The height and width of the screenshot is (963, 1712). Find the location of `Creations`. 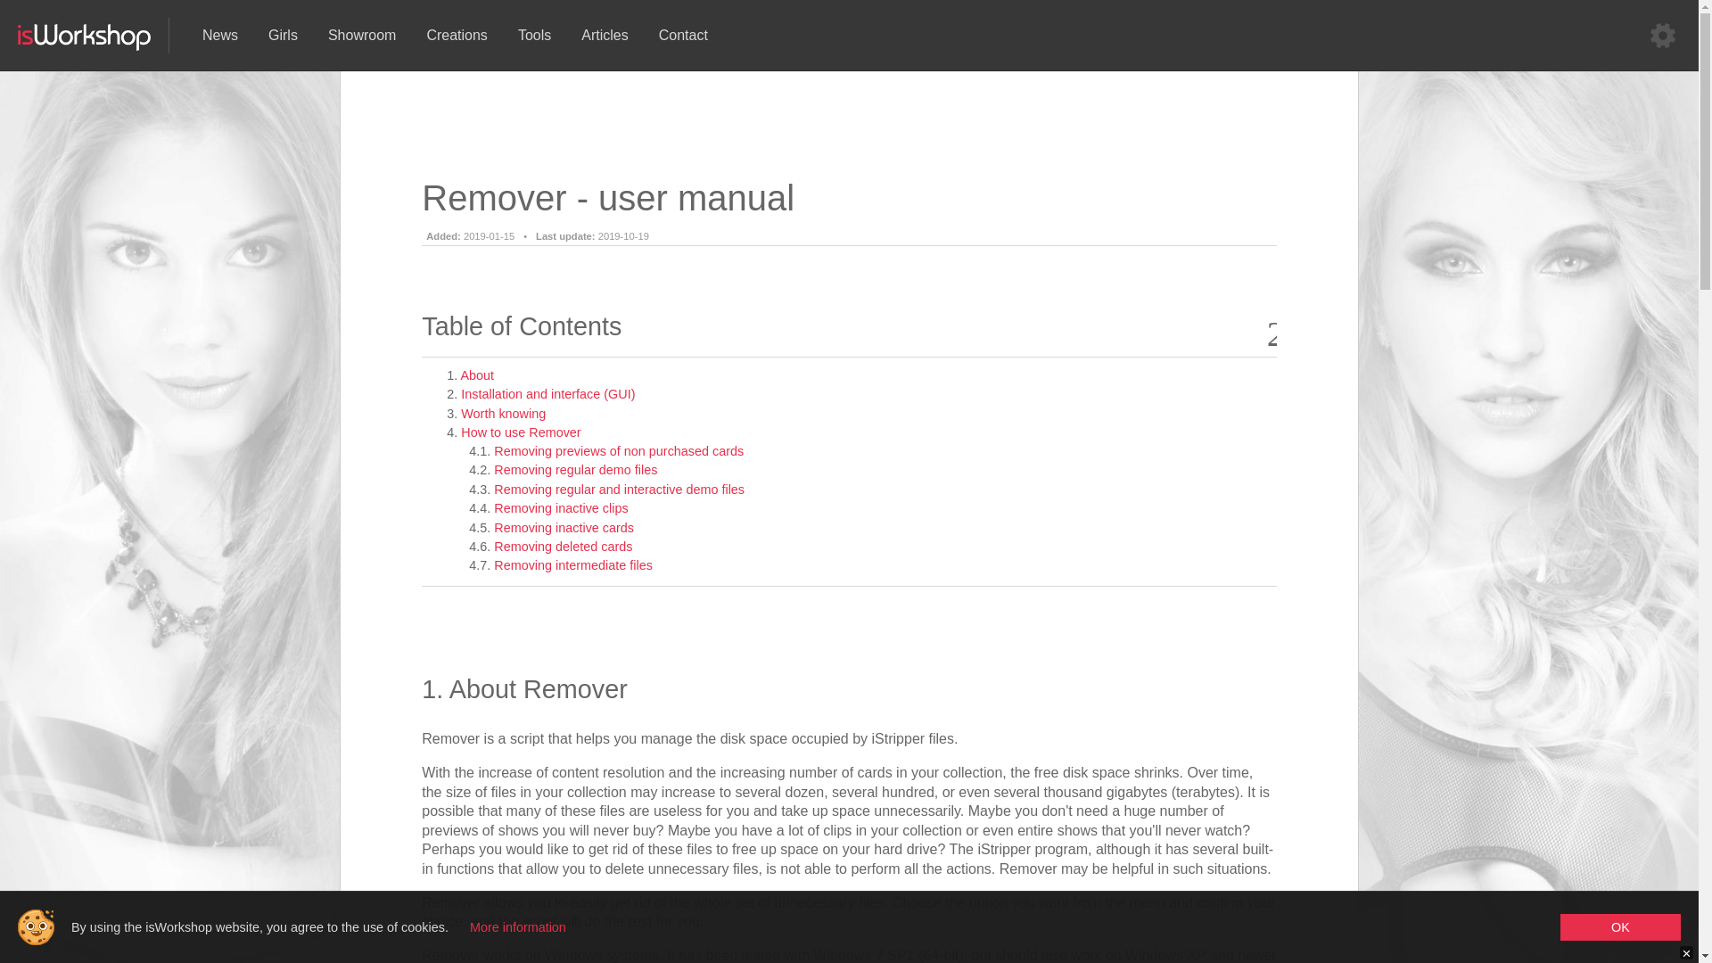

Creations is located at coordinates (456, 36).